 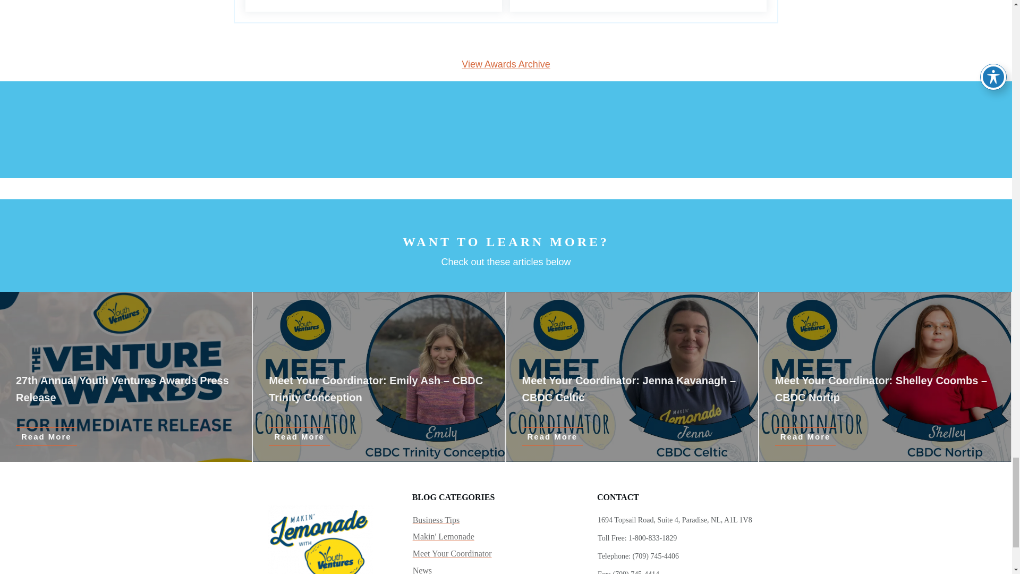 What do you see at coordinates (122, 389) in the screenshot?
I see `27th Annual Youth Ventures Awards Press Release` at bounding box center [122, 389].